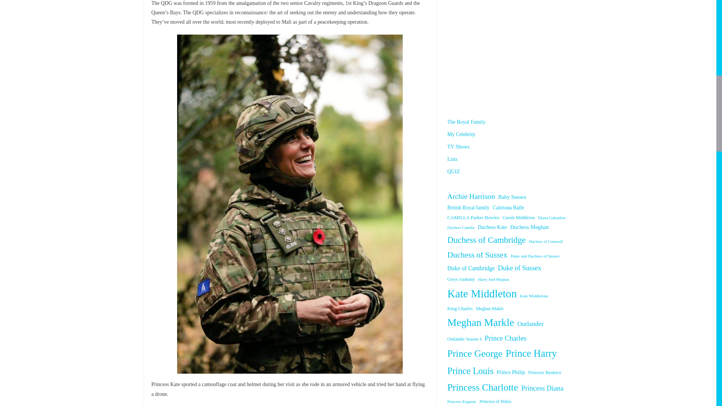  I want to click on My Celebrity, so click(462, 134).